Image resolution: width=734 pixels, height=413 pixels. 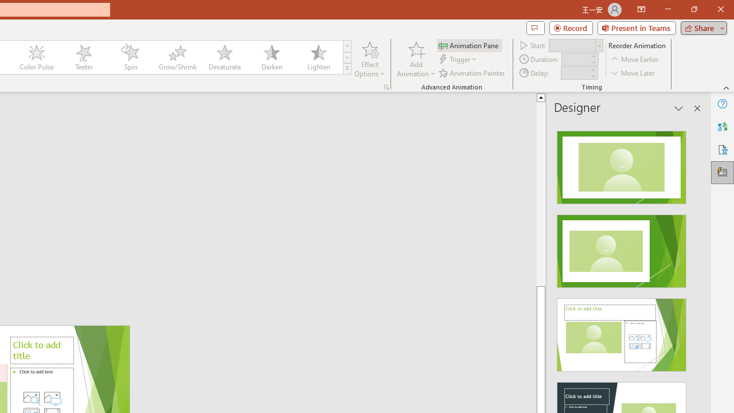 I want to click on Animation Pane, so click(x=469, y=45).